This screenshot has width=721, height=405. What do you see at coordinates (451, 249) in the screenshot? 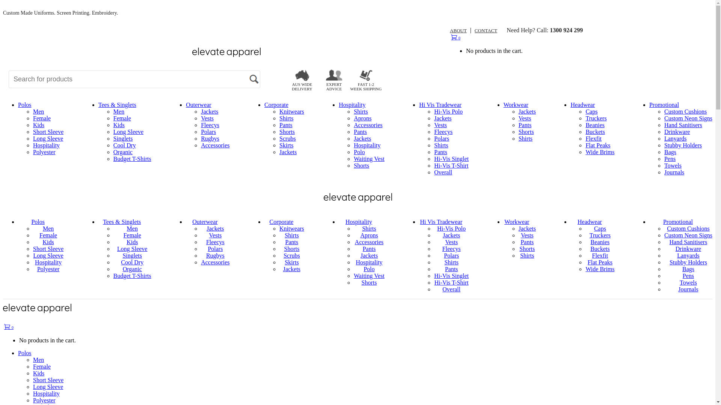
I see `Fleecys` at bounding box center [451, 249].